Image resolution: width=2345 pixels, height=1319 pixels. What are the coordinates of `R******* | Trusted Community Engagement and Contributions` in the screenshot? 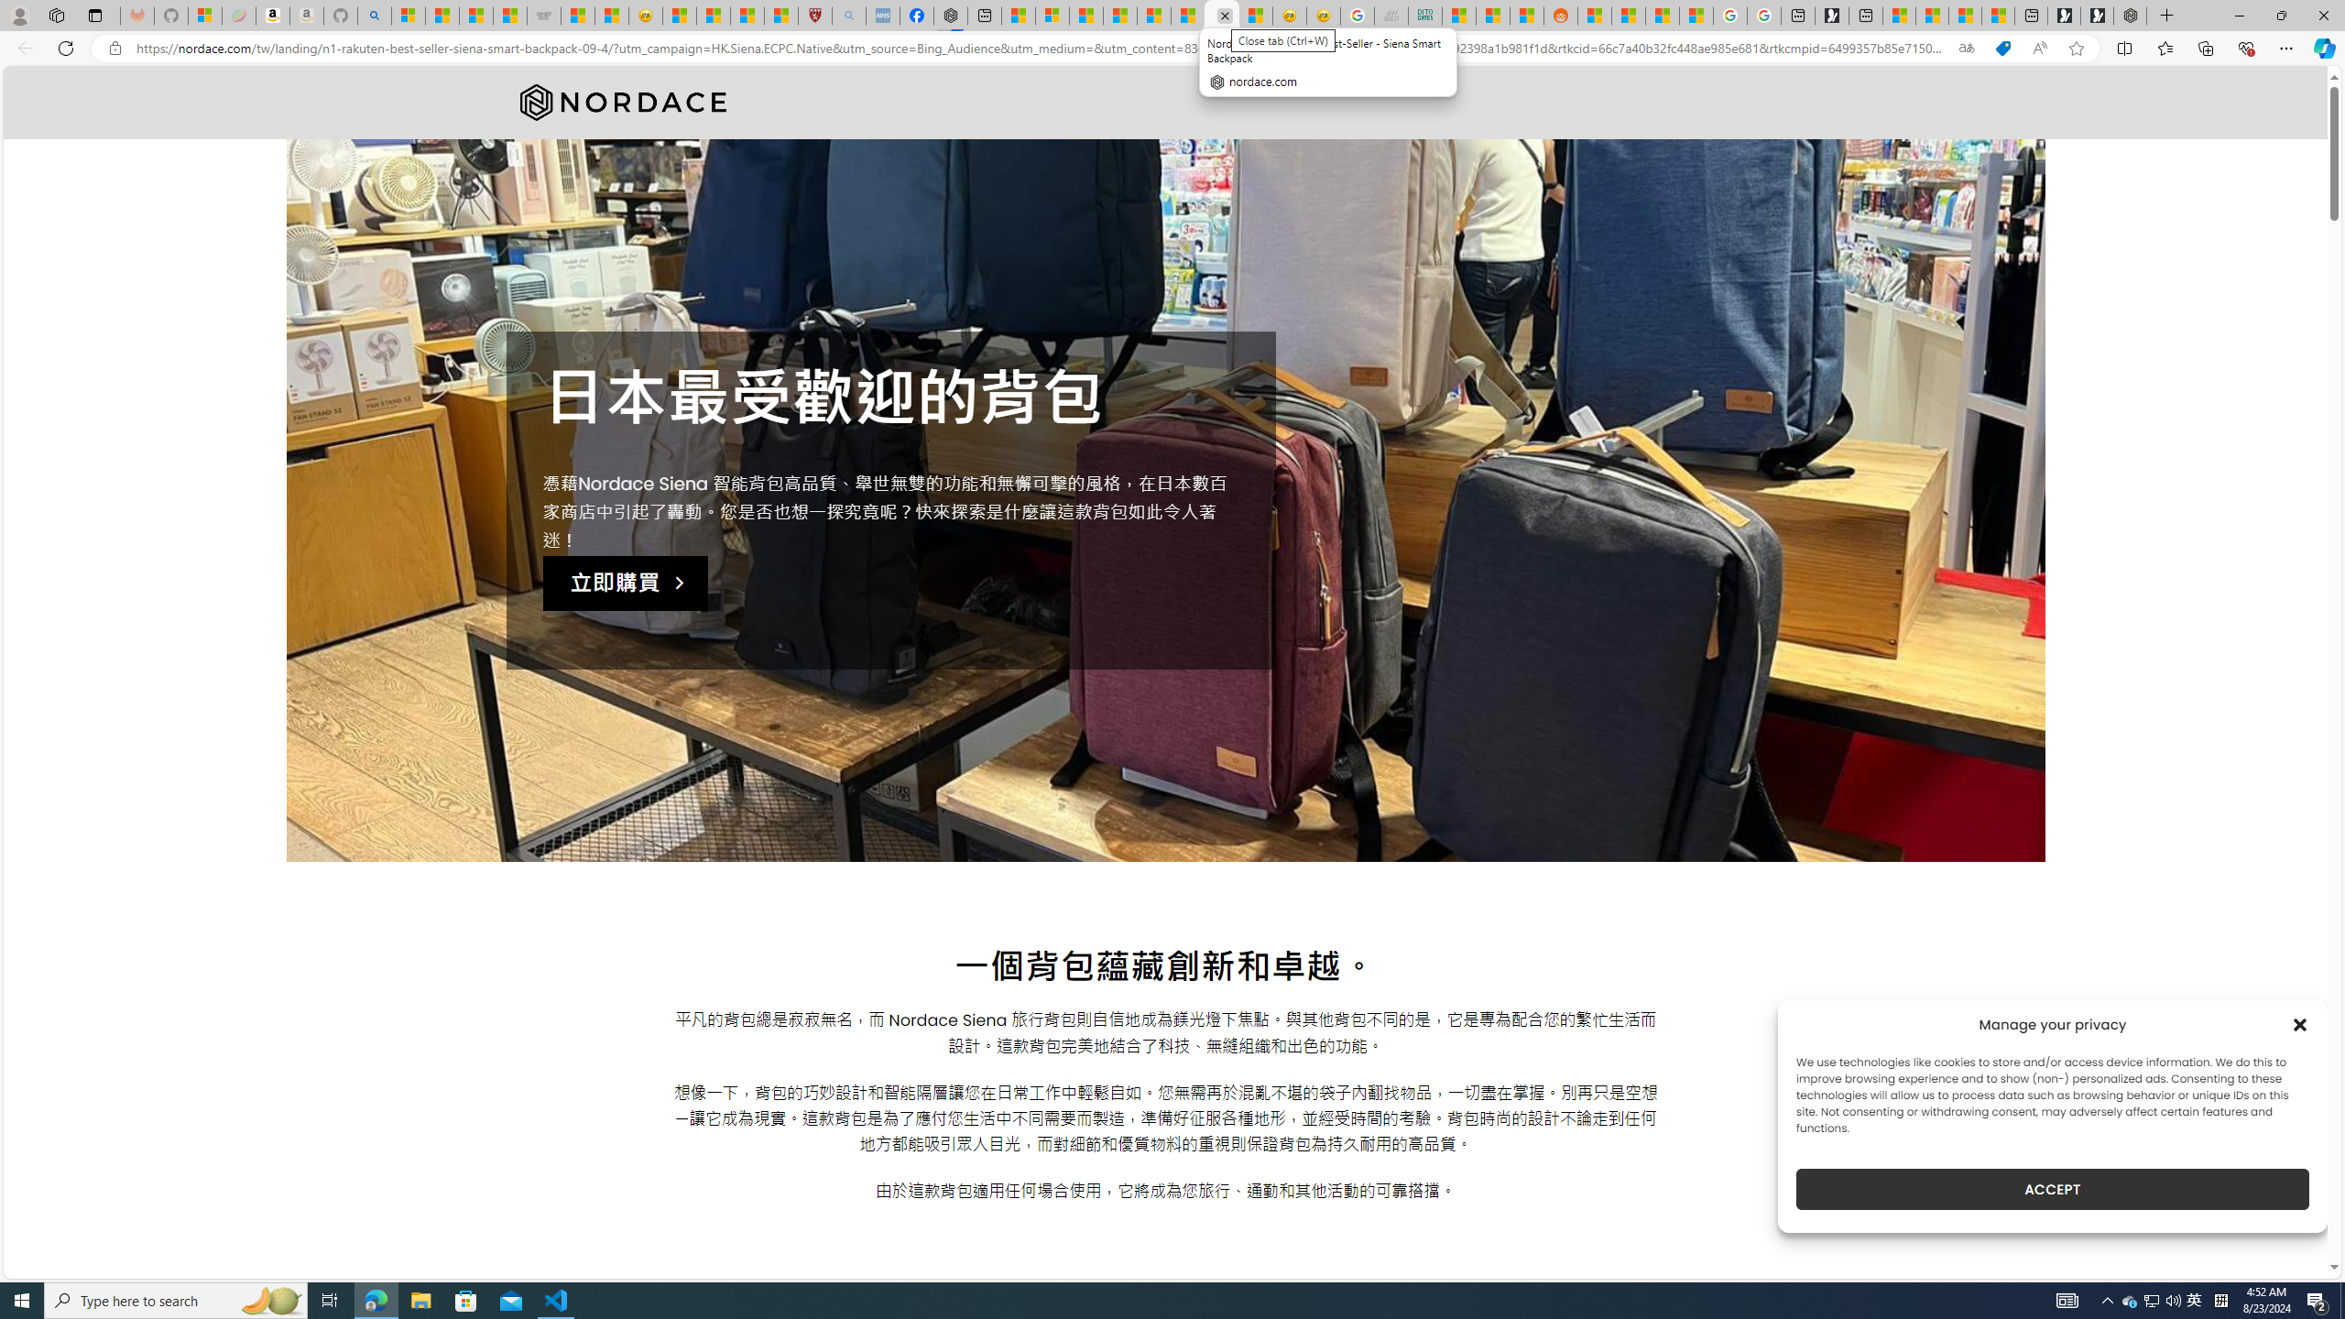 It's located at (1596, 16).